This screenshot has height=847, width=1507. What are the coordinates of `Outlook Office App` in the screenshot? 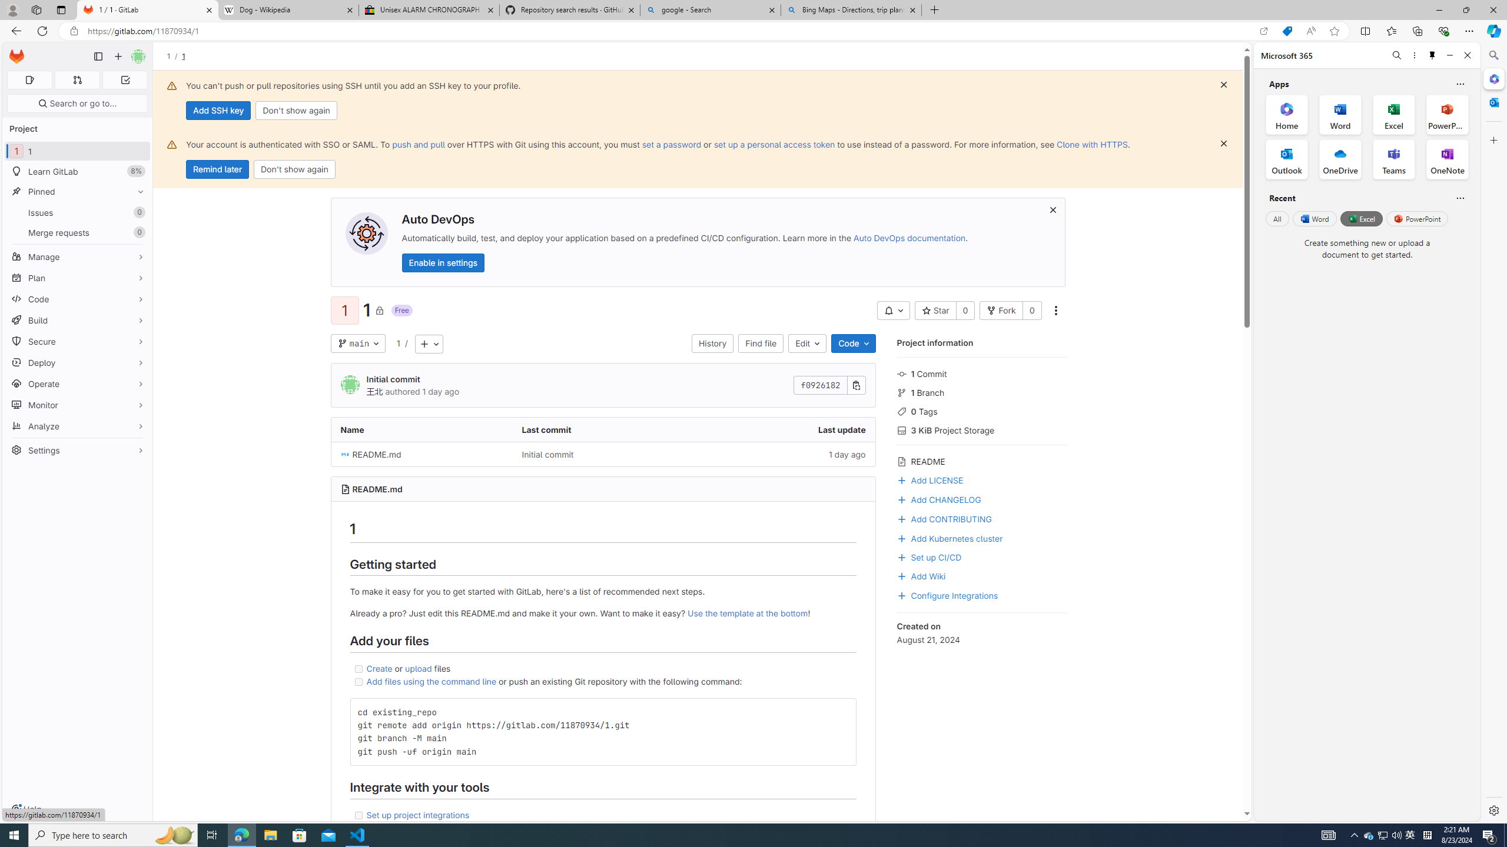 It's located at (1287, 159).